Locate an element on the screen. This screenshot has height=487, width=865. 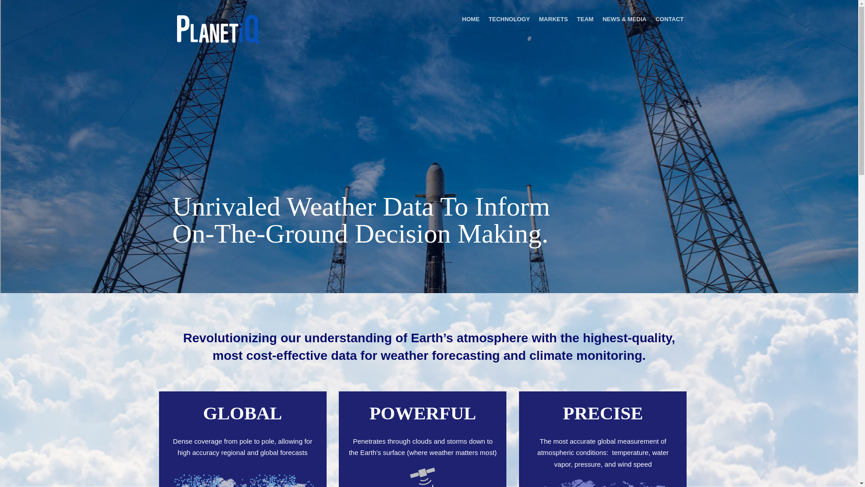
global is located at coordinates (242, 480).